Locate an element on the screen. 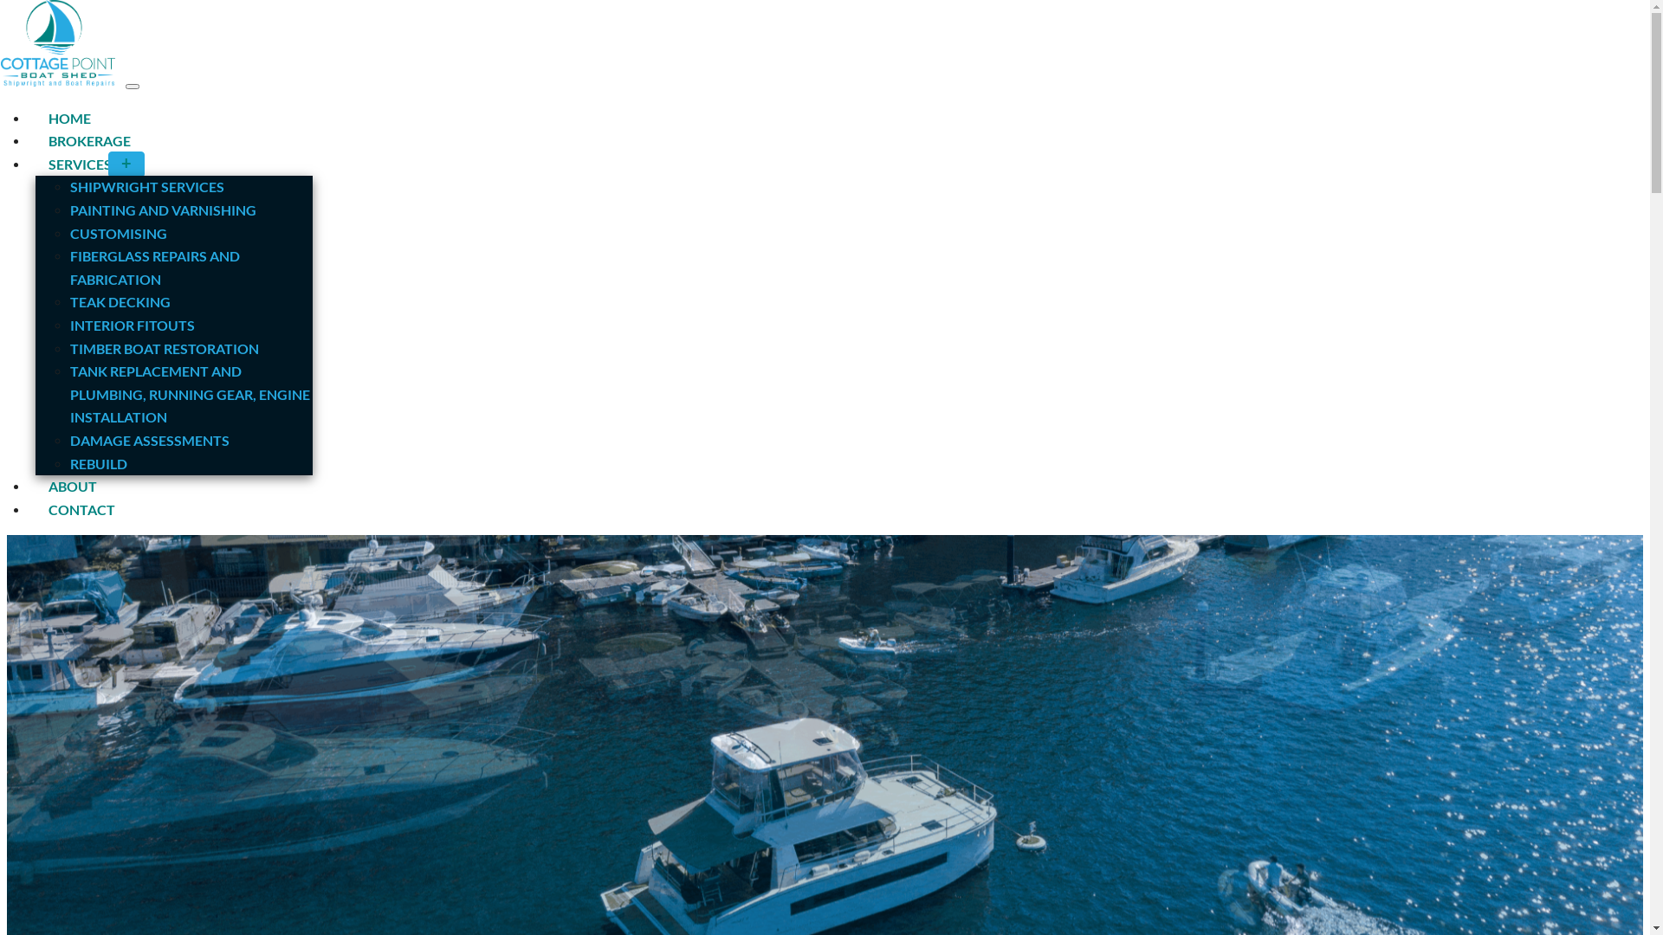 This screenshot has width=1663, height=935. HOME is located at coordinates (69, 118).